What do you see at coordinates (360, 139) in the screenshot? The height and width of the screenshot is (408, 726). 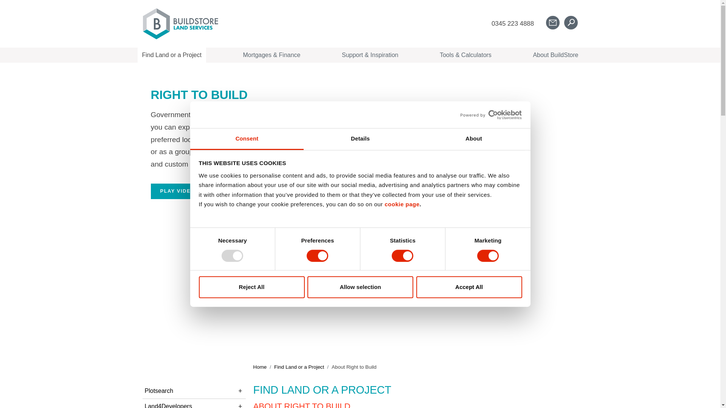 I see `Details` at bounding box center [360, 139].